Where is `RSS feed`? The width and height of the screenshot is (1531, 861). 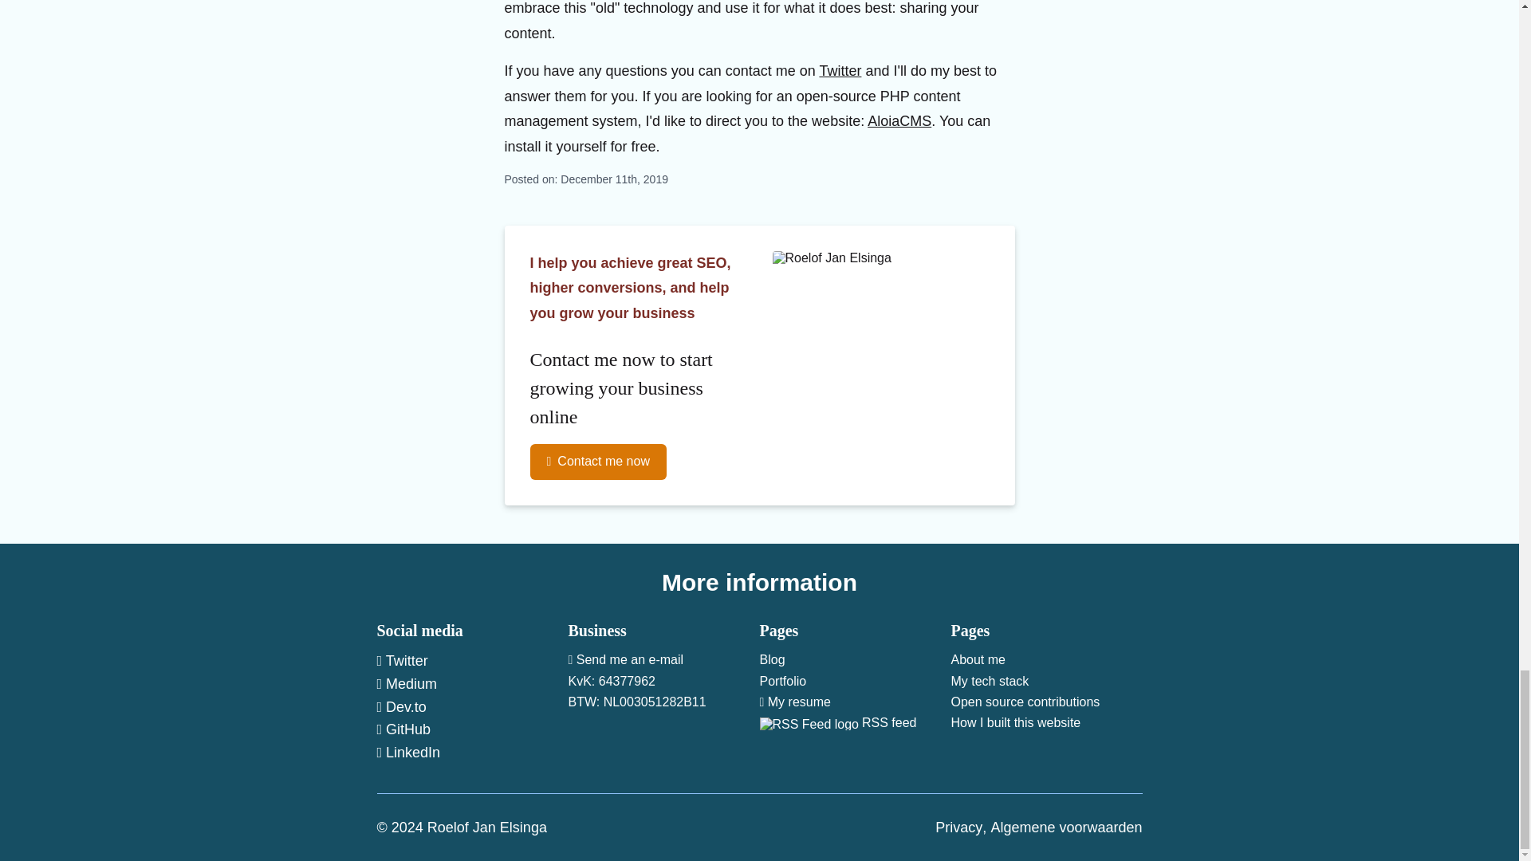 RSS feed is located at coordinates (855, 722).